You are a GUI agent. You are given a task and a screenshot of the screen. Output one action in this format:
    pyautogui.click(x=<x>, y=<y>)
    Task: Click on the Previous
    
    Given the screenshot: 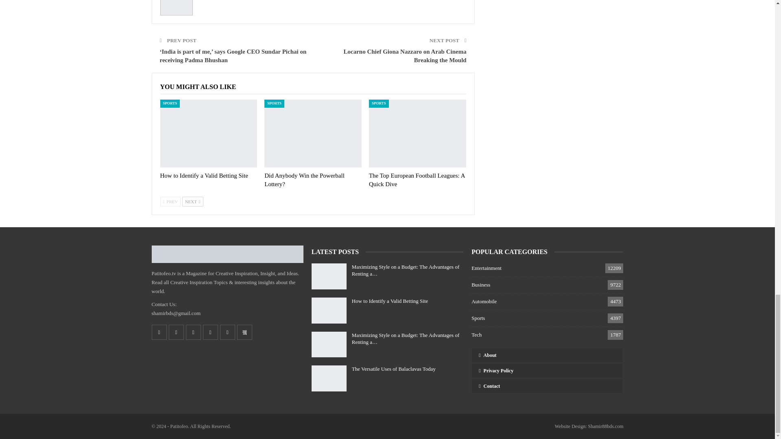 What is the action you would take?
    pyautogui.click(x=170, y=201)
    